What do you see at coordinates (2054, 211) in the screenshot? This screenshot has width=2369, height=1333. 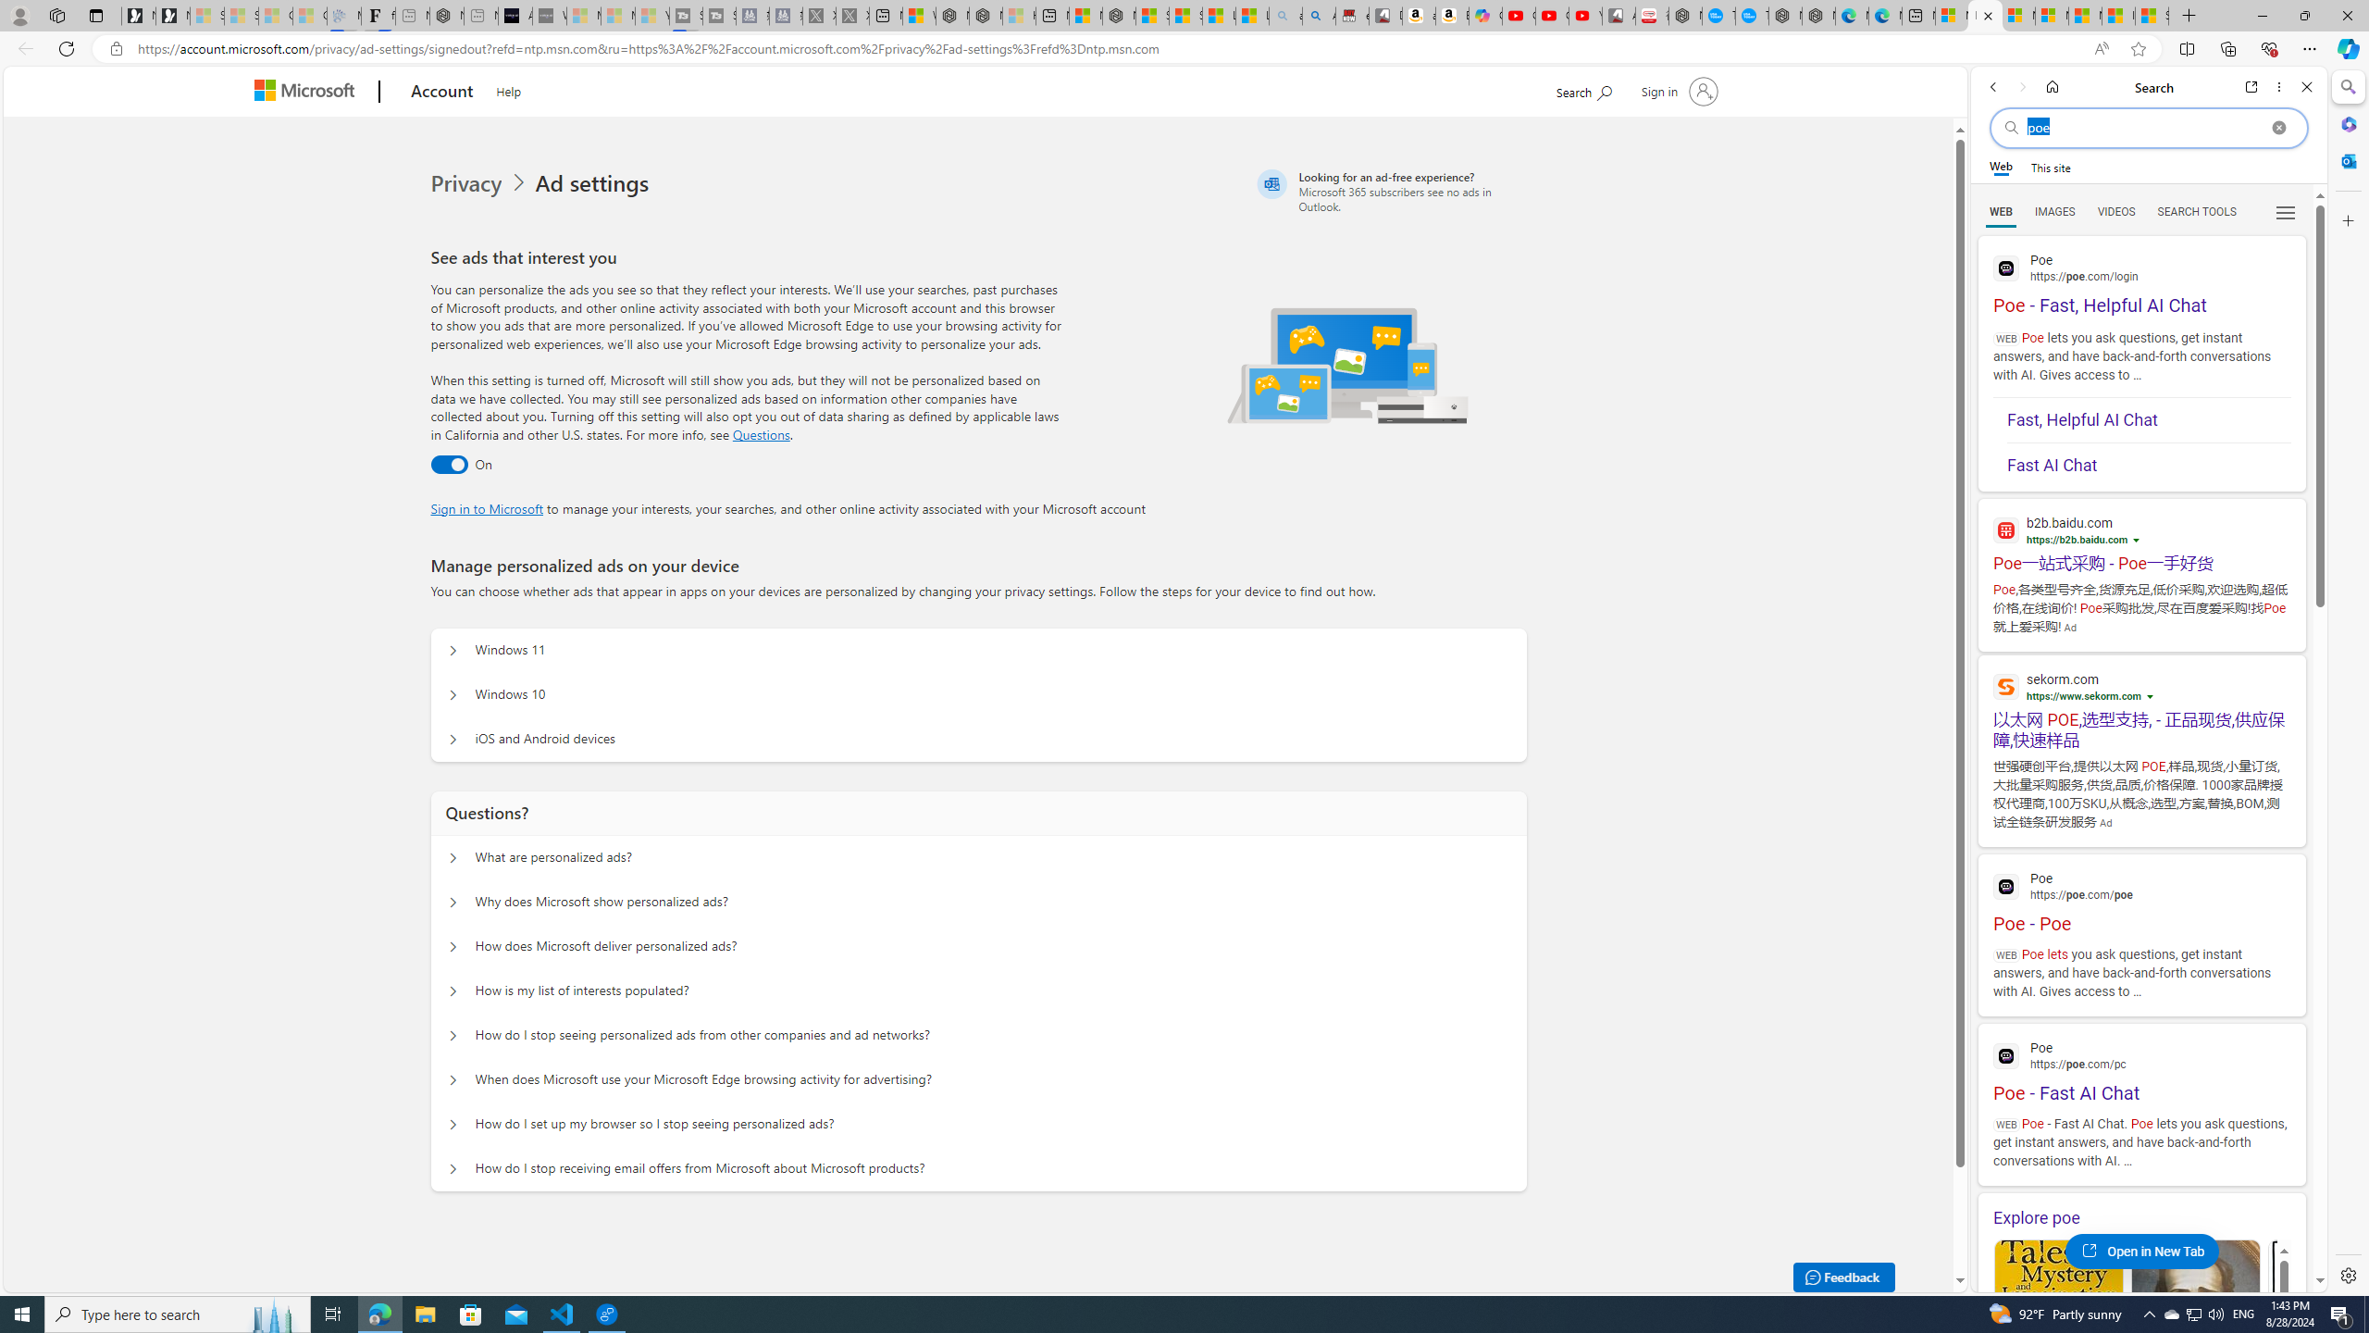 I see `Search Filter, IMAGES` at bounding box center [2054, 211].